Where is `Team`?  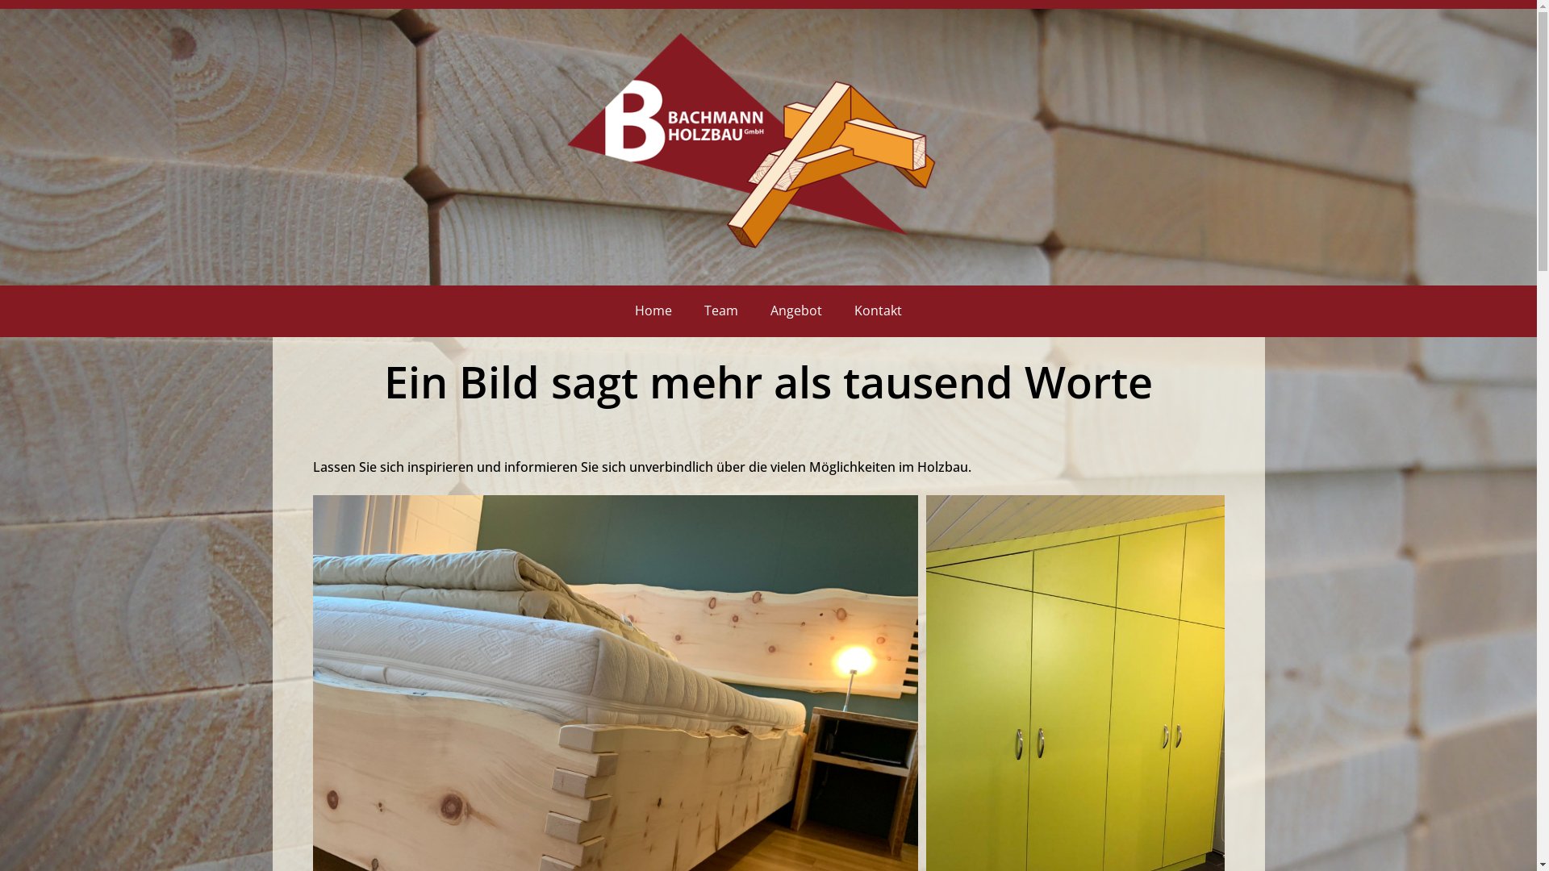
Team is located at coordinates (721, 311).